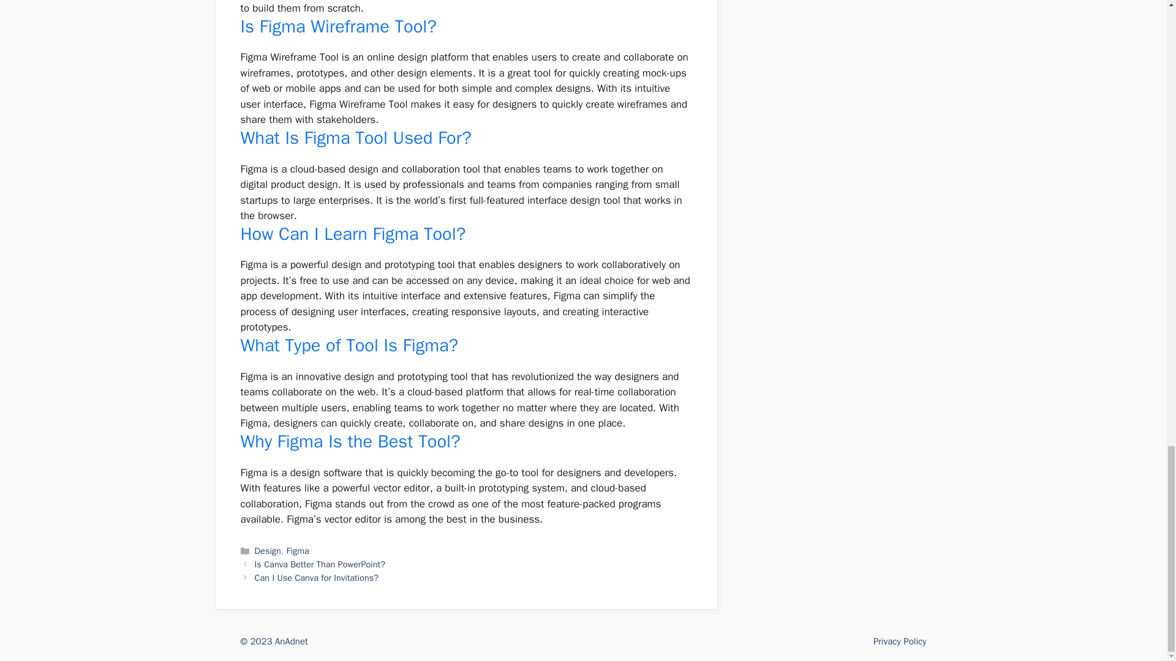  I want to click on Is Figma Wireframe Tool?, so click(338, 26).